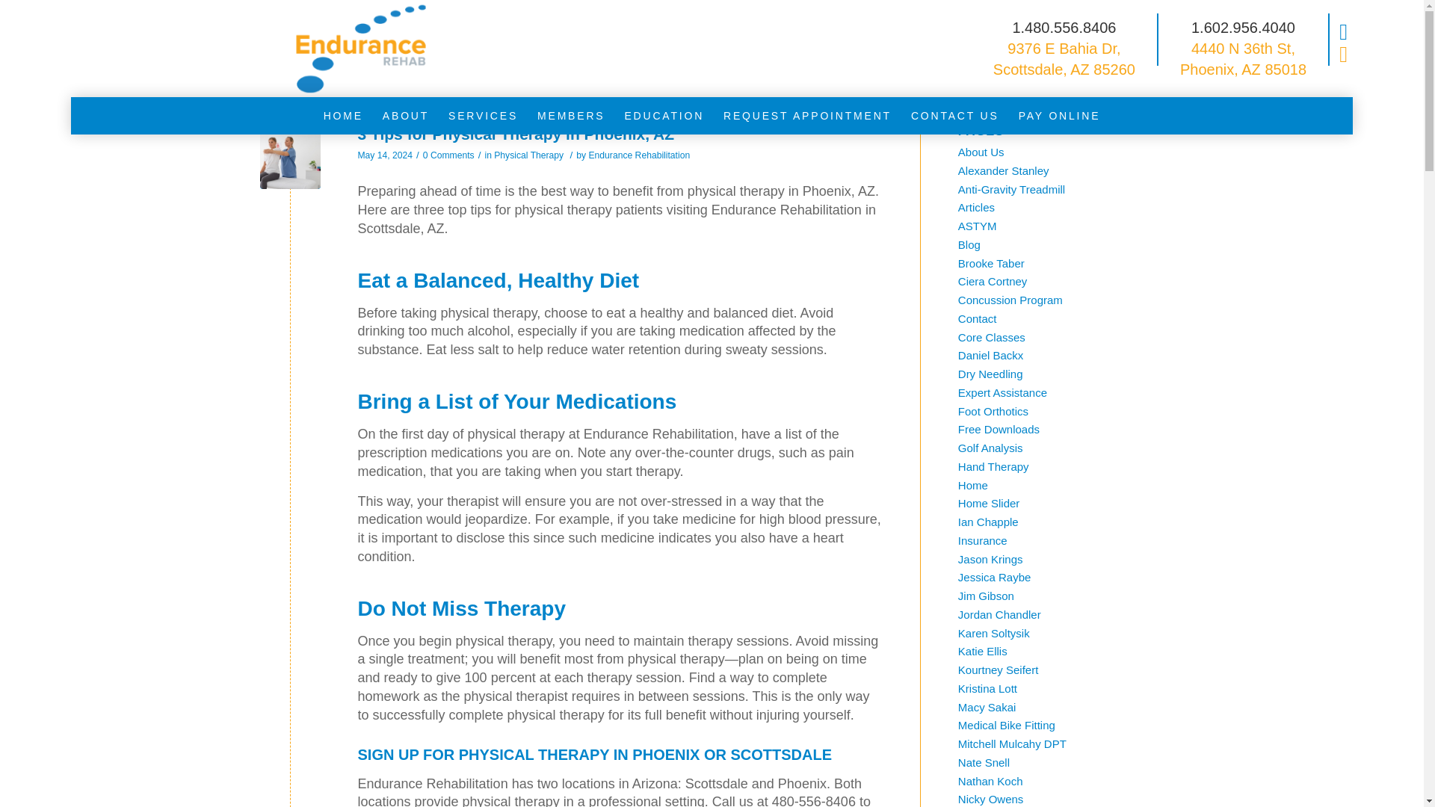  Describe the element at coordinates (344, 115) in the screenshot. I see `HOME` at that location.